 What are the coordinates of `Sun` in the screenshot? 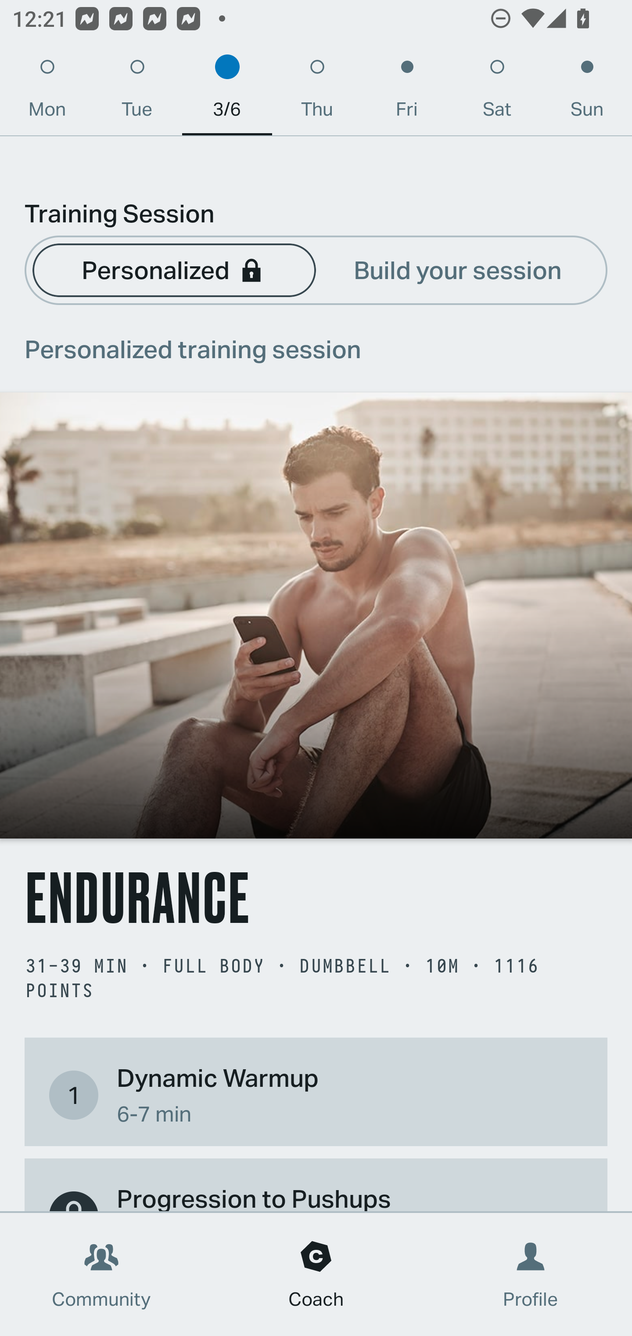 It's located at (587, 92).